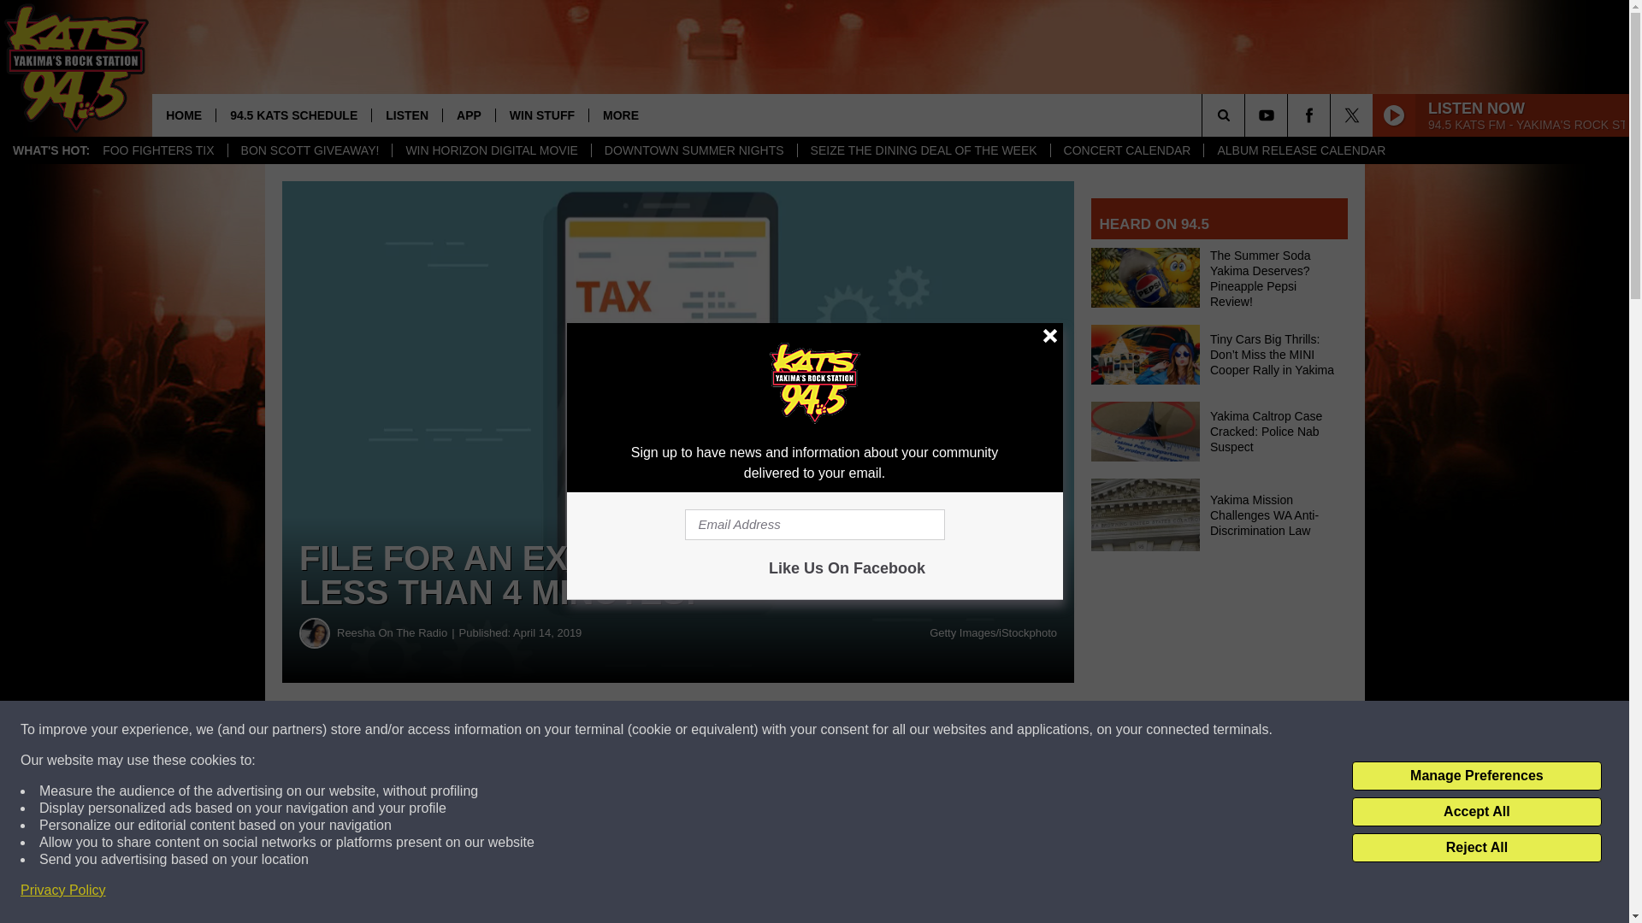  What do you see at coordinates (1476, 812) in the screenshot?
I see `Accept All` at bounding box center [1476, 812].